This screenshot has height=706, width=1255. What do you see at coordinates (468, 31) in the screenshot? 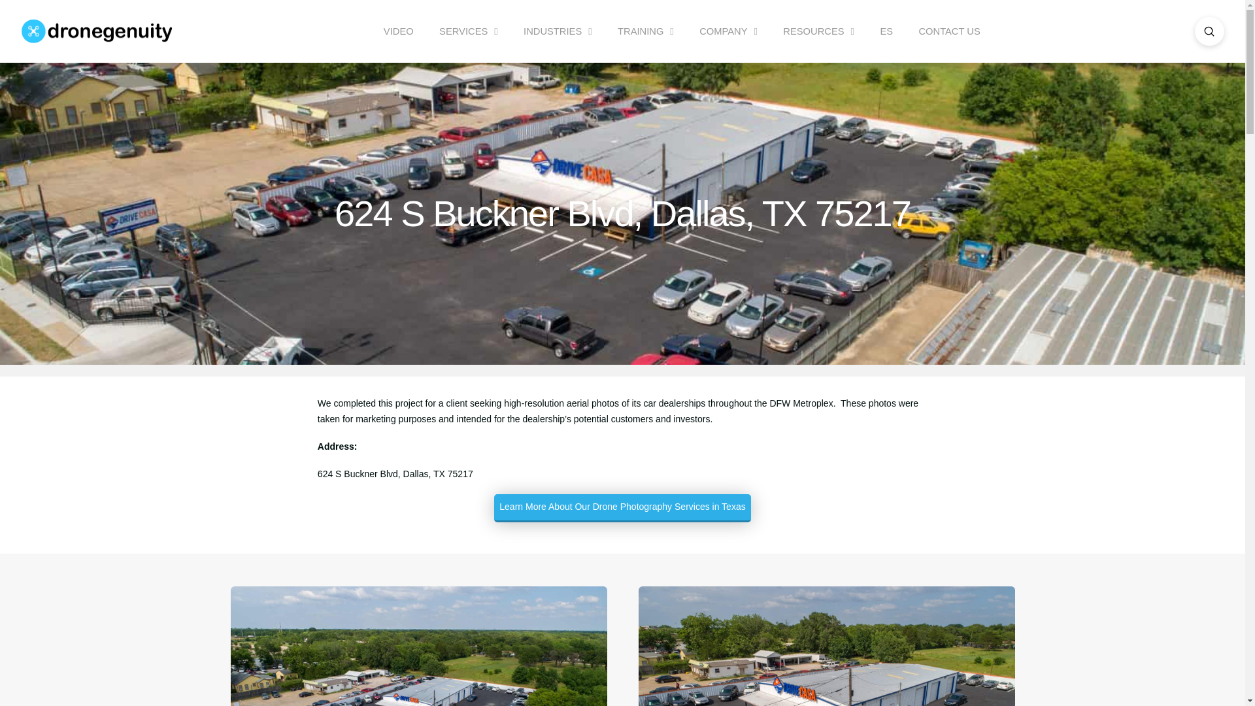
I see `SERVICES` at bounding box center [468, 31].